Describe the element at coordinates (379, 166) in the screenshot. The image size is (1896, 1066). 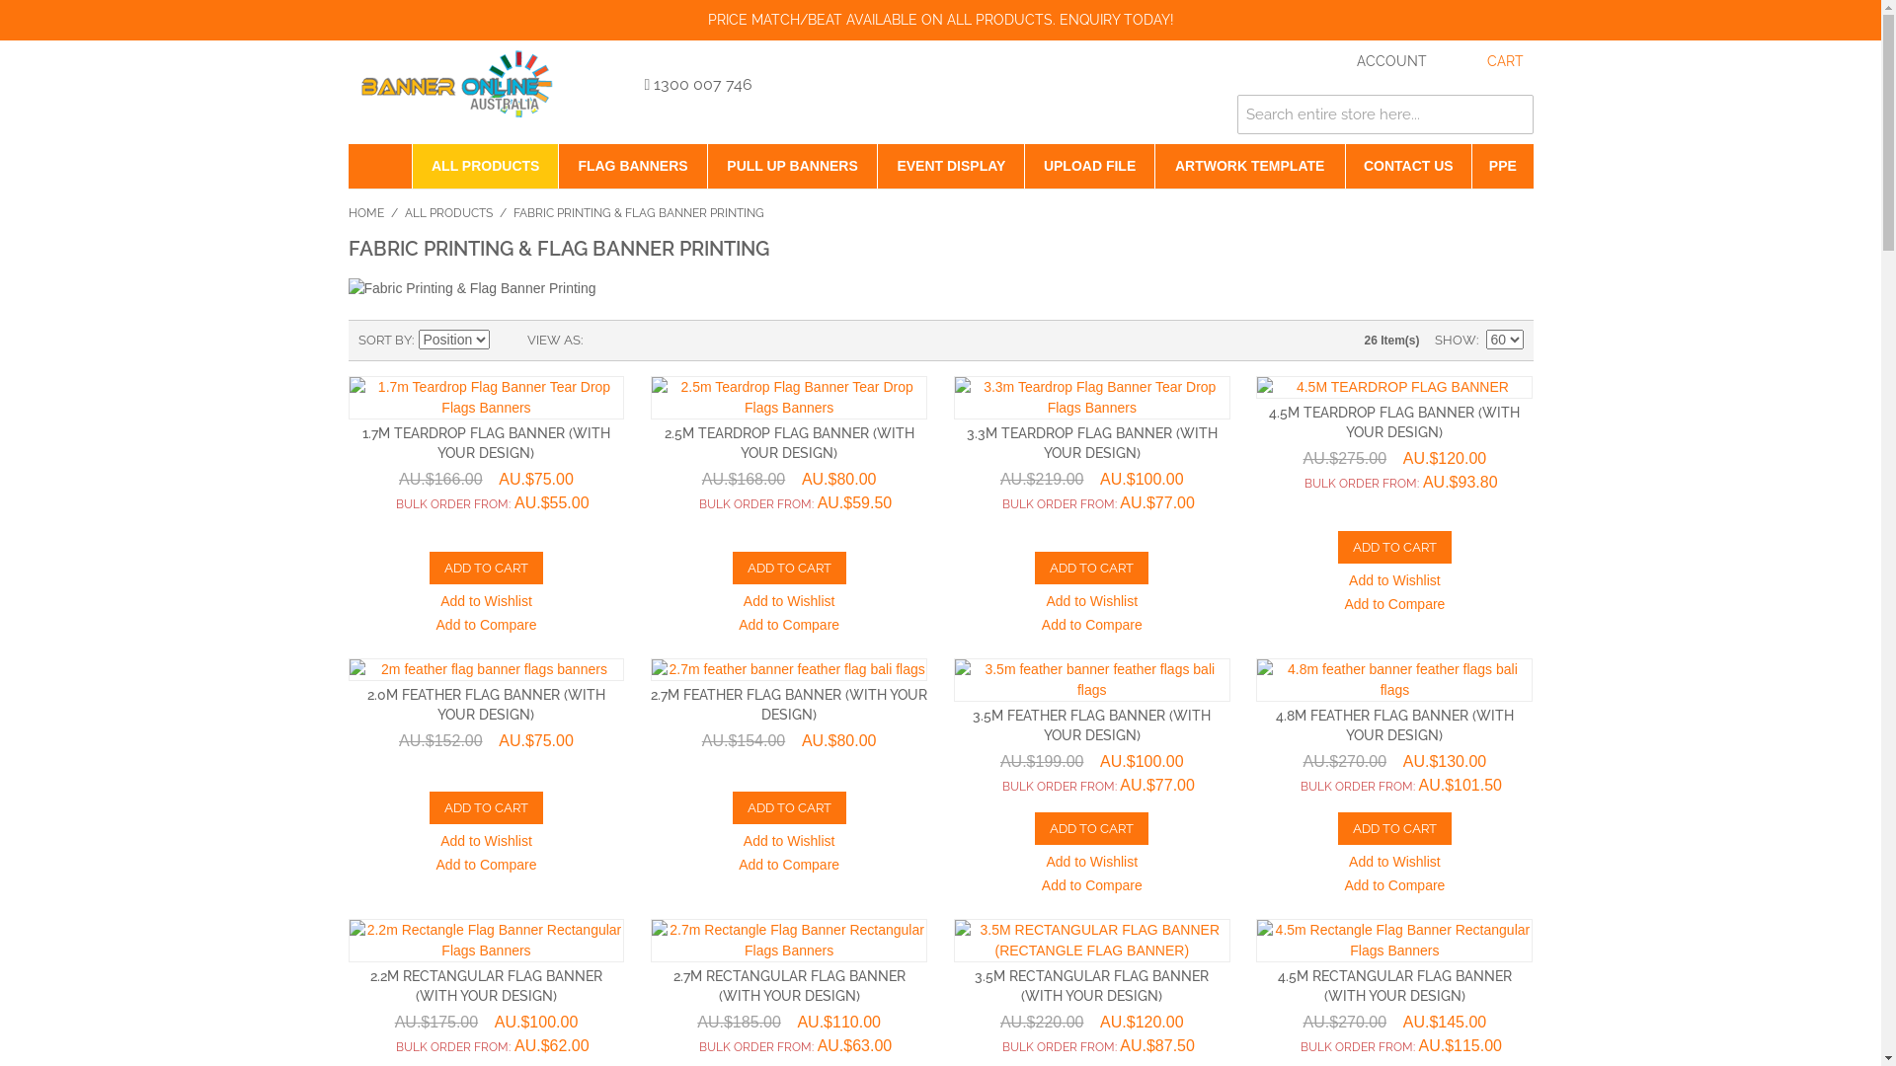
I see `Home` at that location.